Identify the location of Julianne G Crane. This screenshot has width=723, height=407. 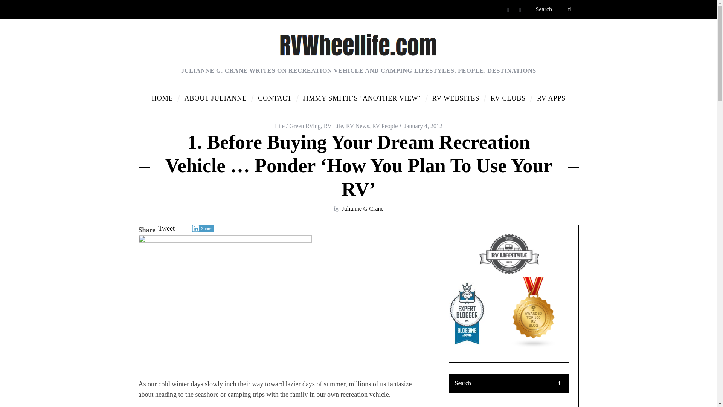
(363, 208).